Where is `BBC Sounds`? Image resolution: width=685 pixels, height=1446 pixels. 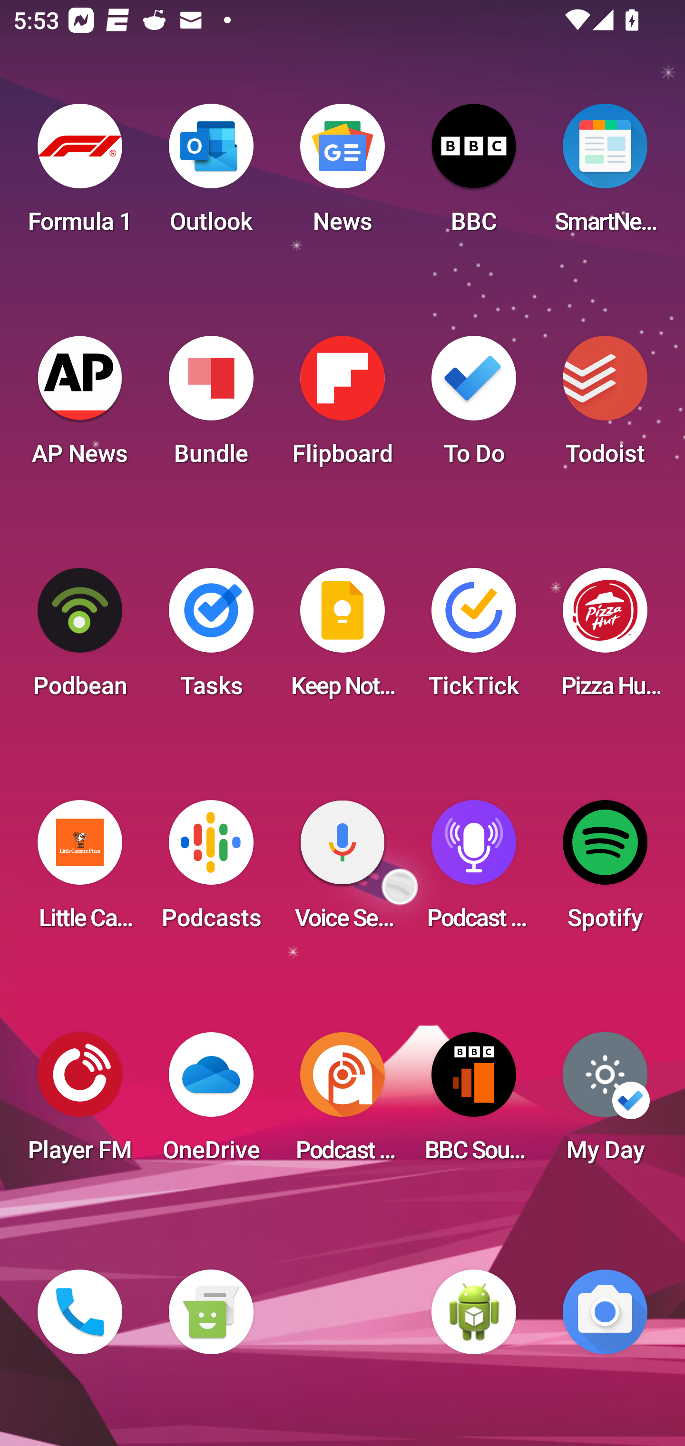
BBC Sounds is located at coordinates (474, 1103).